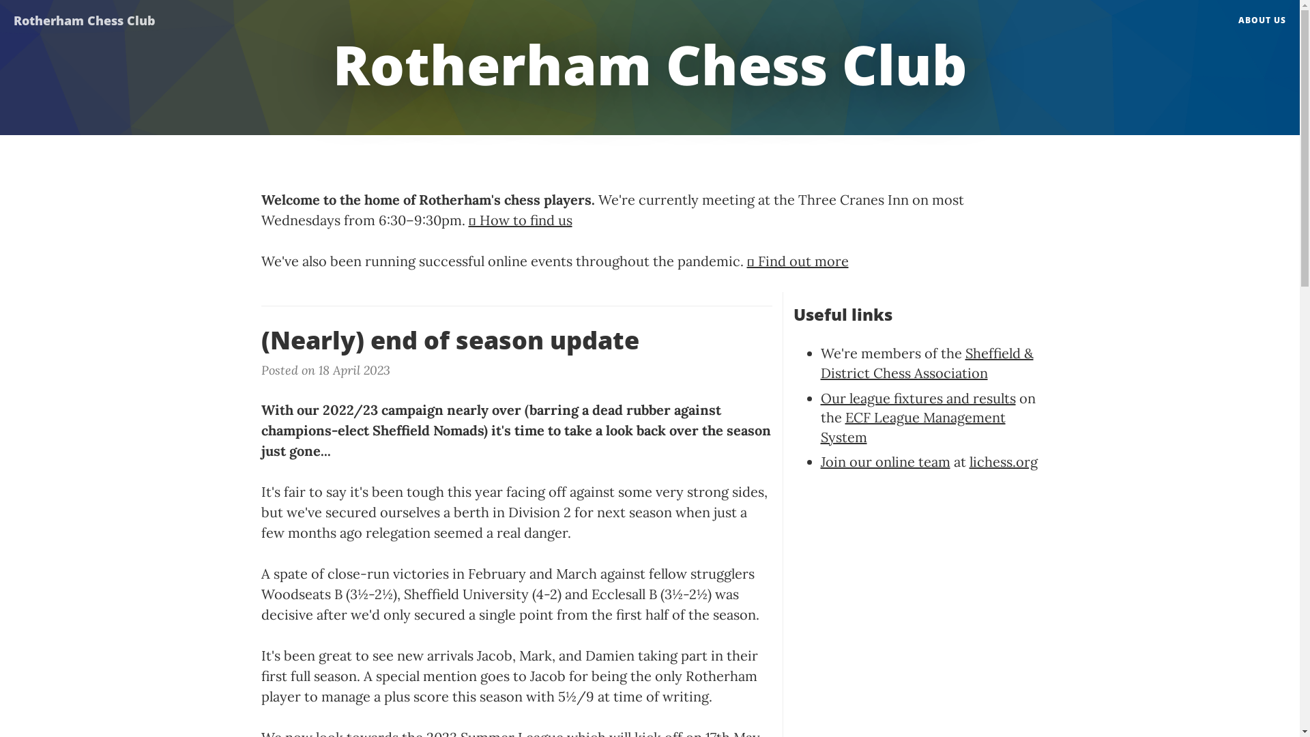  I want to click on lichess.org, so click(1003, 461).